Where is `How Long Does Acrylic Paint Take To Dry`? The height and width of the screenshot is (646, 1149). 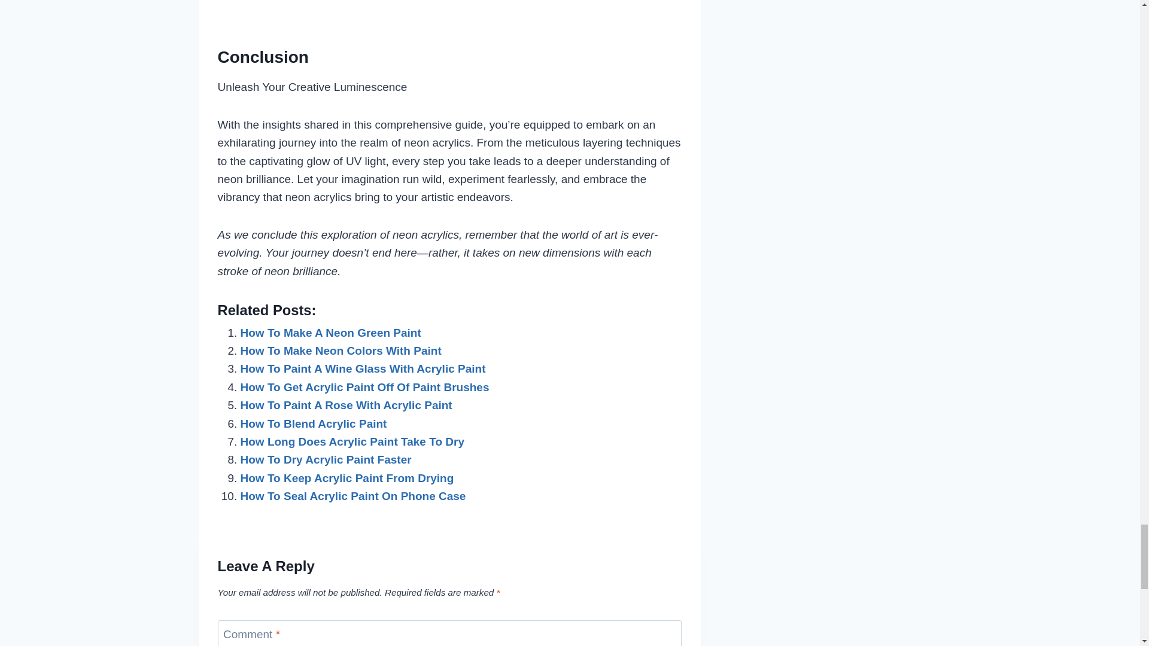 How Long Does Acrylic Paint Take To Dry is located at coordinates (352, 441).